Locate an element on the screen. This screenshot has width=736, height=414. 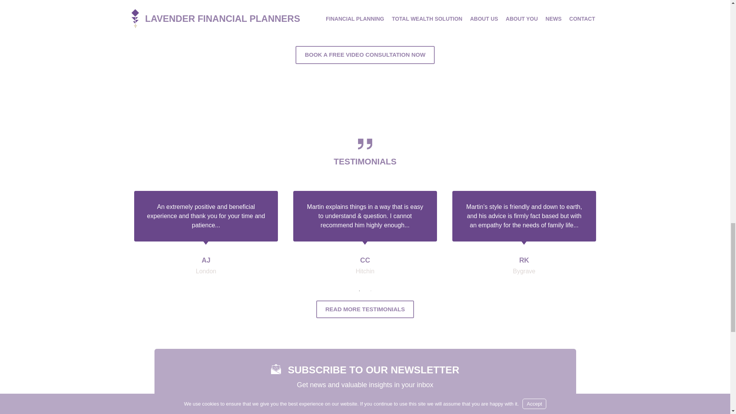
Subscribe is located at coordinates (506, 412).